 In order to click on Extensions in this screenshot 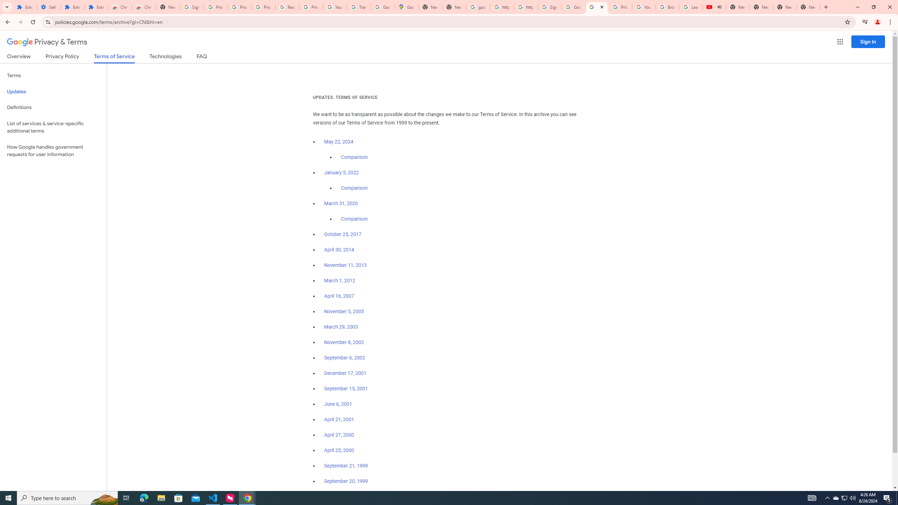, I will do `click(25, 7)`.